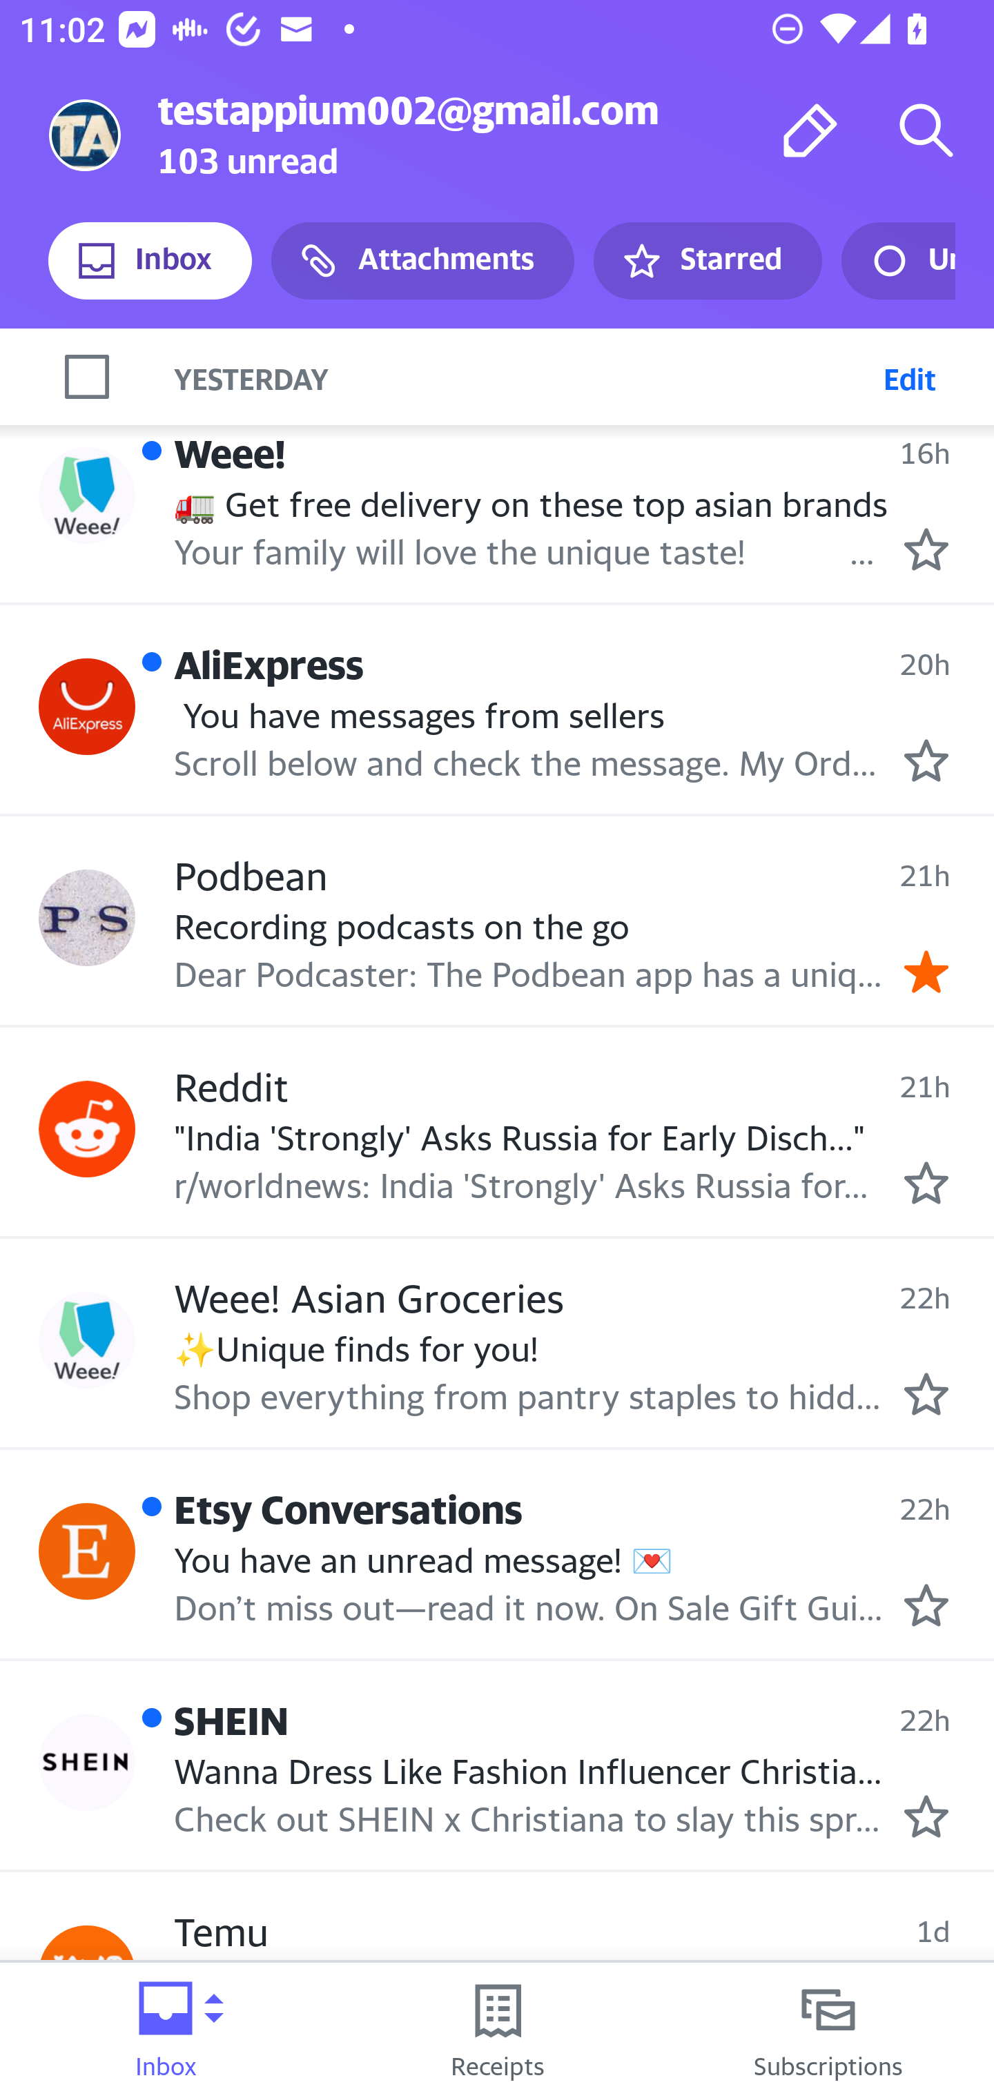 This screenshot has height=2098, width=994. What do you see at coordinates (87, 1340) in the screenshot?
I see `Profile
Weee! Asian Groceries` at bounding box center [87, 1340].